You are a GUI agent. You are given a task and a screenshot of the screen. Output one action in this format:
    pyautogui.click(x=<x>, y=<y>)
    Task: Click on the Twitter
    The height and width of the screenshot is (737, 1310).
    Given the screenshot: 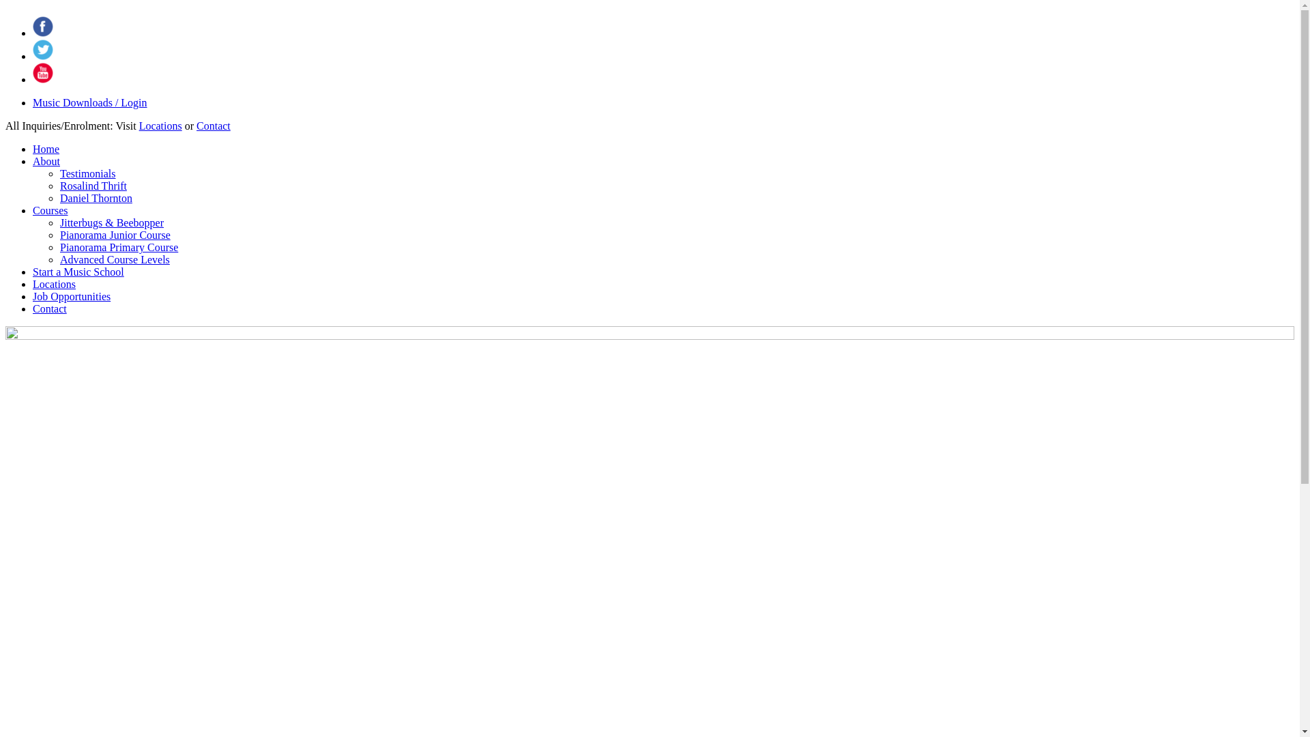 What is the action you would take?
    pyautogui.click(x=43, y=50)
    